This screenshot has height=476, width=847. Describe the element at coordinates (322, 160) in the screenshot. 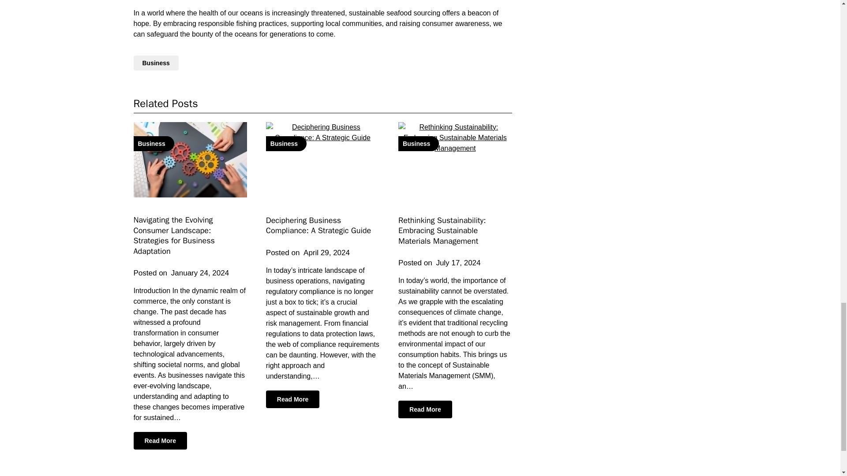

I see `Business` at that location.